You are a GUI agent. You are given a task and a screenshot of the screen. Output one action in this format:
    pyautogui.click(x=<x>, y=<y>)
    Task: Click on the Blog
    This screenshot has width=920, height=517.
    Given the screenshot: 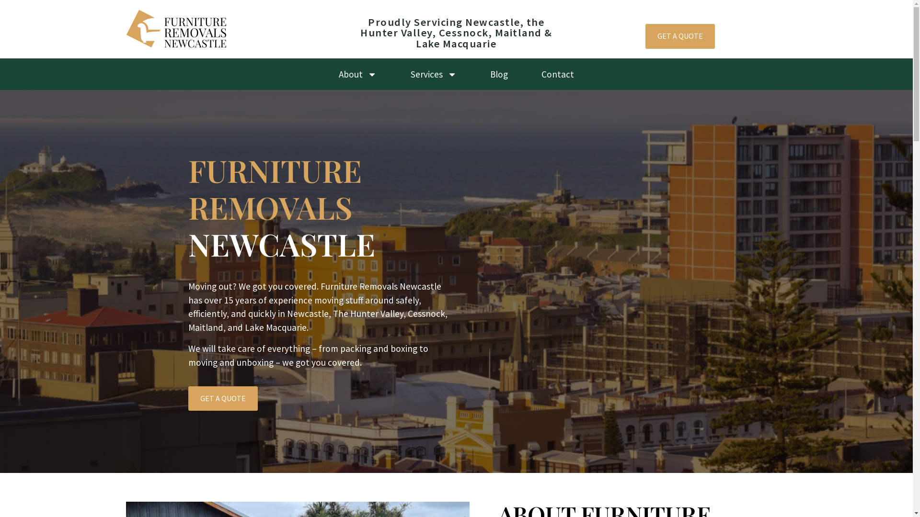 What is the action you would take?
    pyautogui.click(x=499, y=74)
    